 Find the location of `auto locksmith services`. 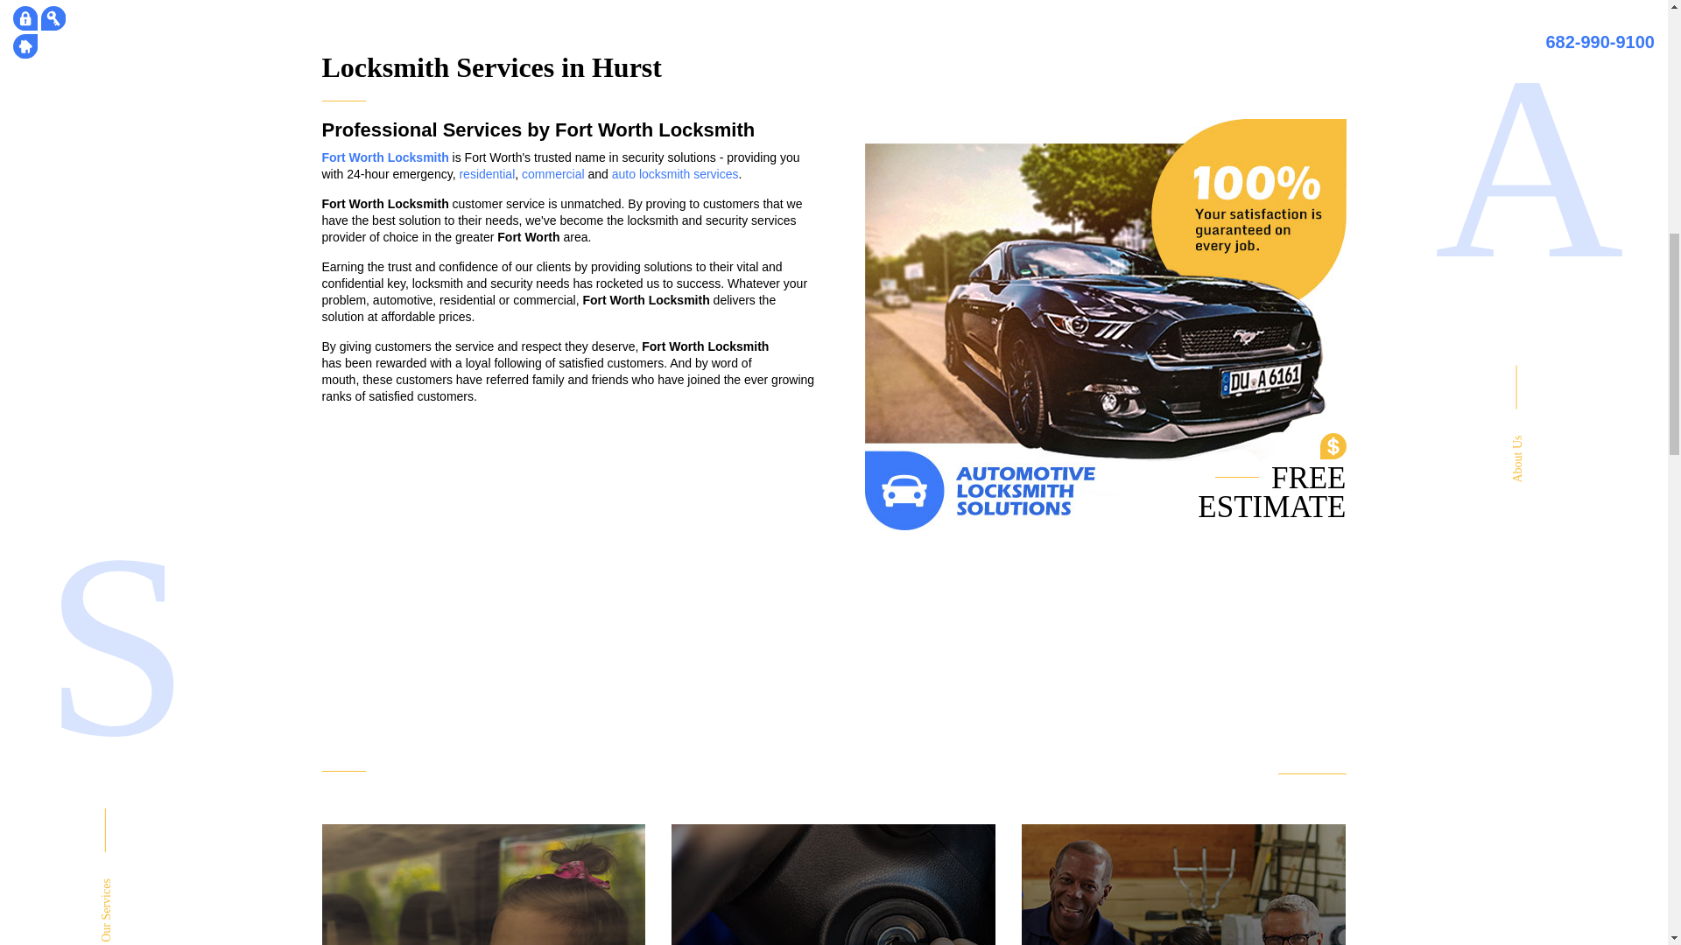

auto locksmith services is located at coordinates (675, 174).